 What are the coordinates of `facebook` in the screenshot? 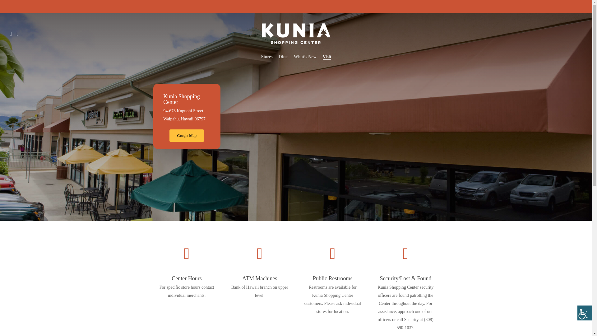 It's located at (11, 33).